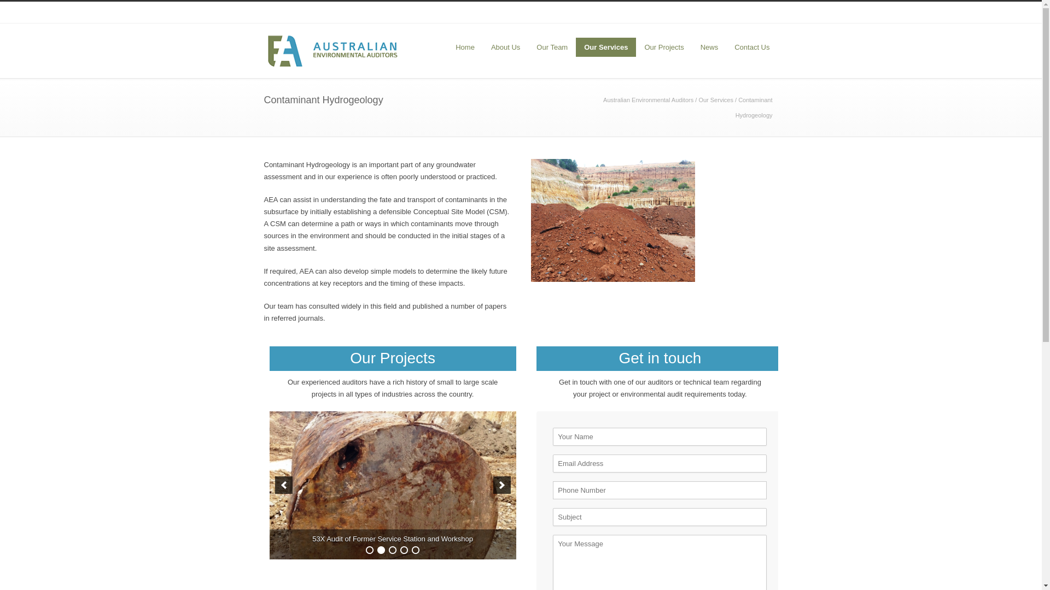  I want to click on Our Services, so click(716, 100).